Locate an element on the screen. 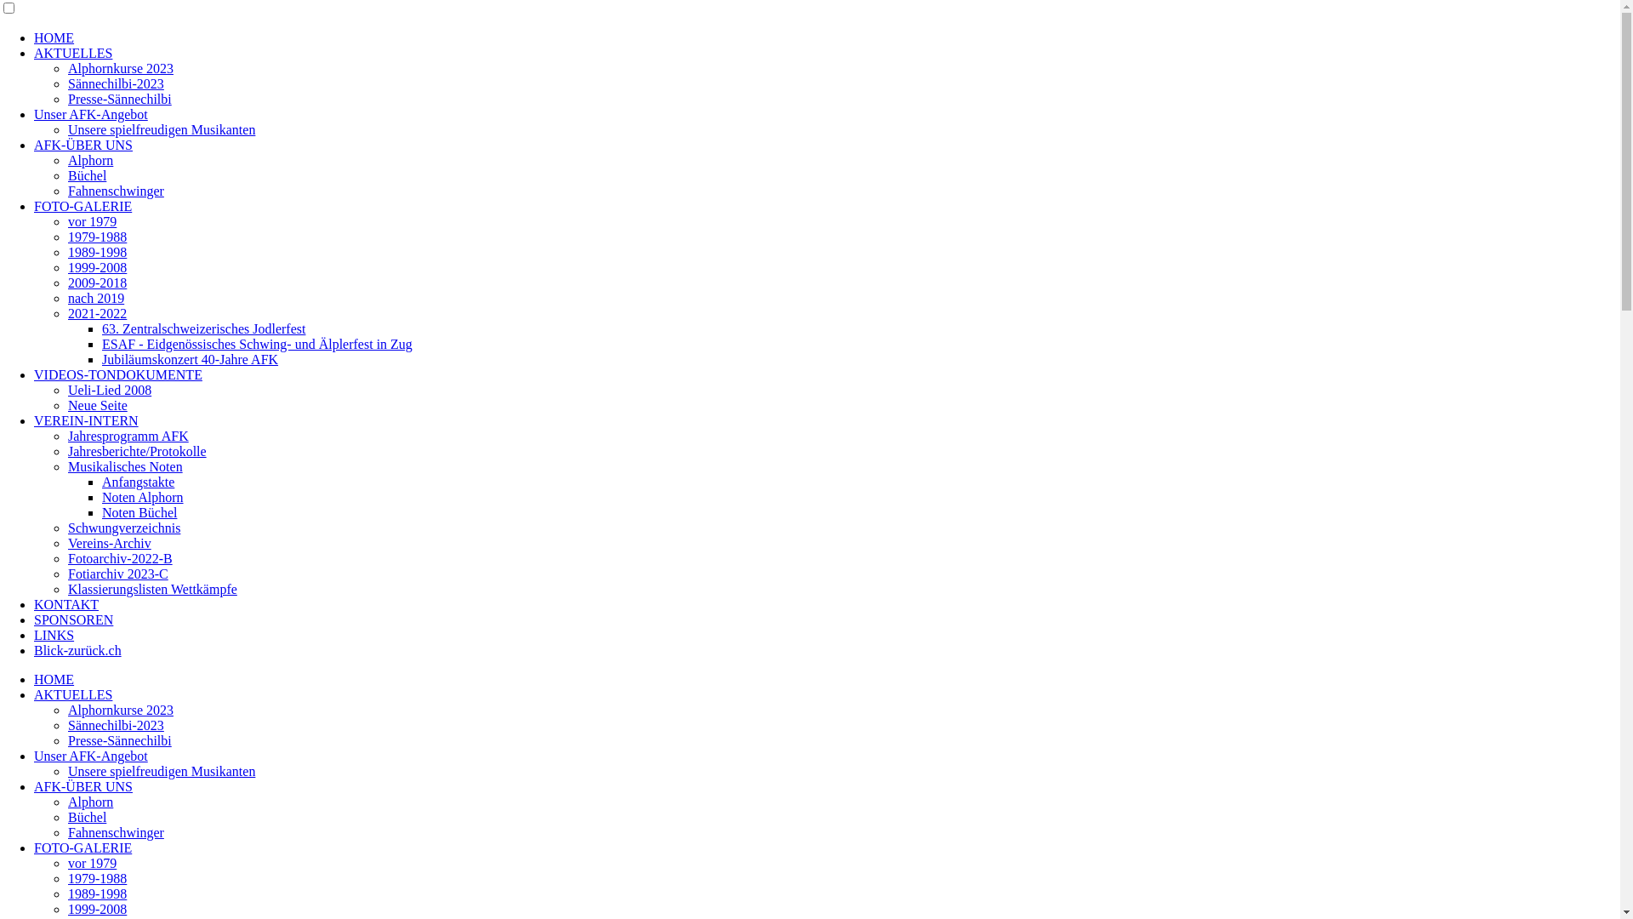 This screenshot has height=919, width=1633. VIDEOS-TONDOKUMENTE is located at coordinates (118, 374).